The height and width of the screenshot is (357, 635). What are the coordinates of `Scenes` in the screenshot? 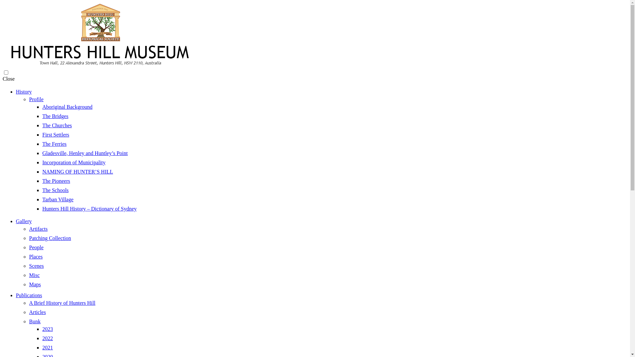 It's located at (36, 266).